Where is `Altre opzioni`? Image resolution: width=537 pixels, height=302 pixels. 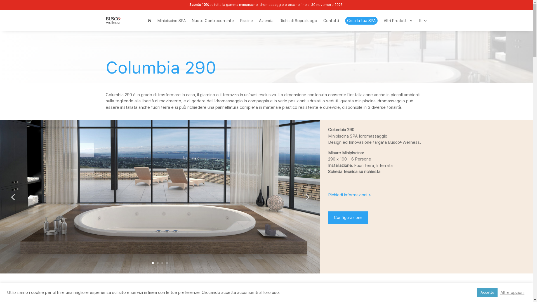
Altre opzioni is located at coordinates (512, 292).